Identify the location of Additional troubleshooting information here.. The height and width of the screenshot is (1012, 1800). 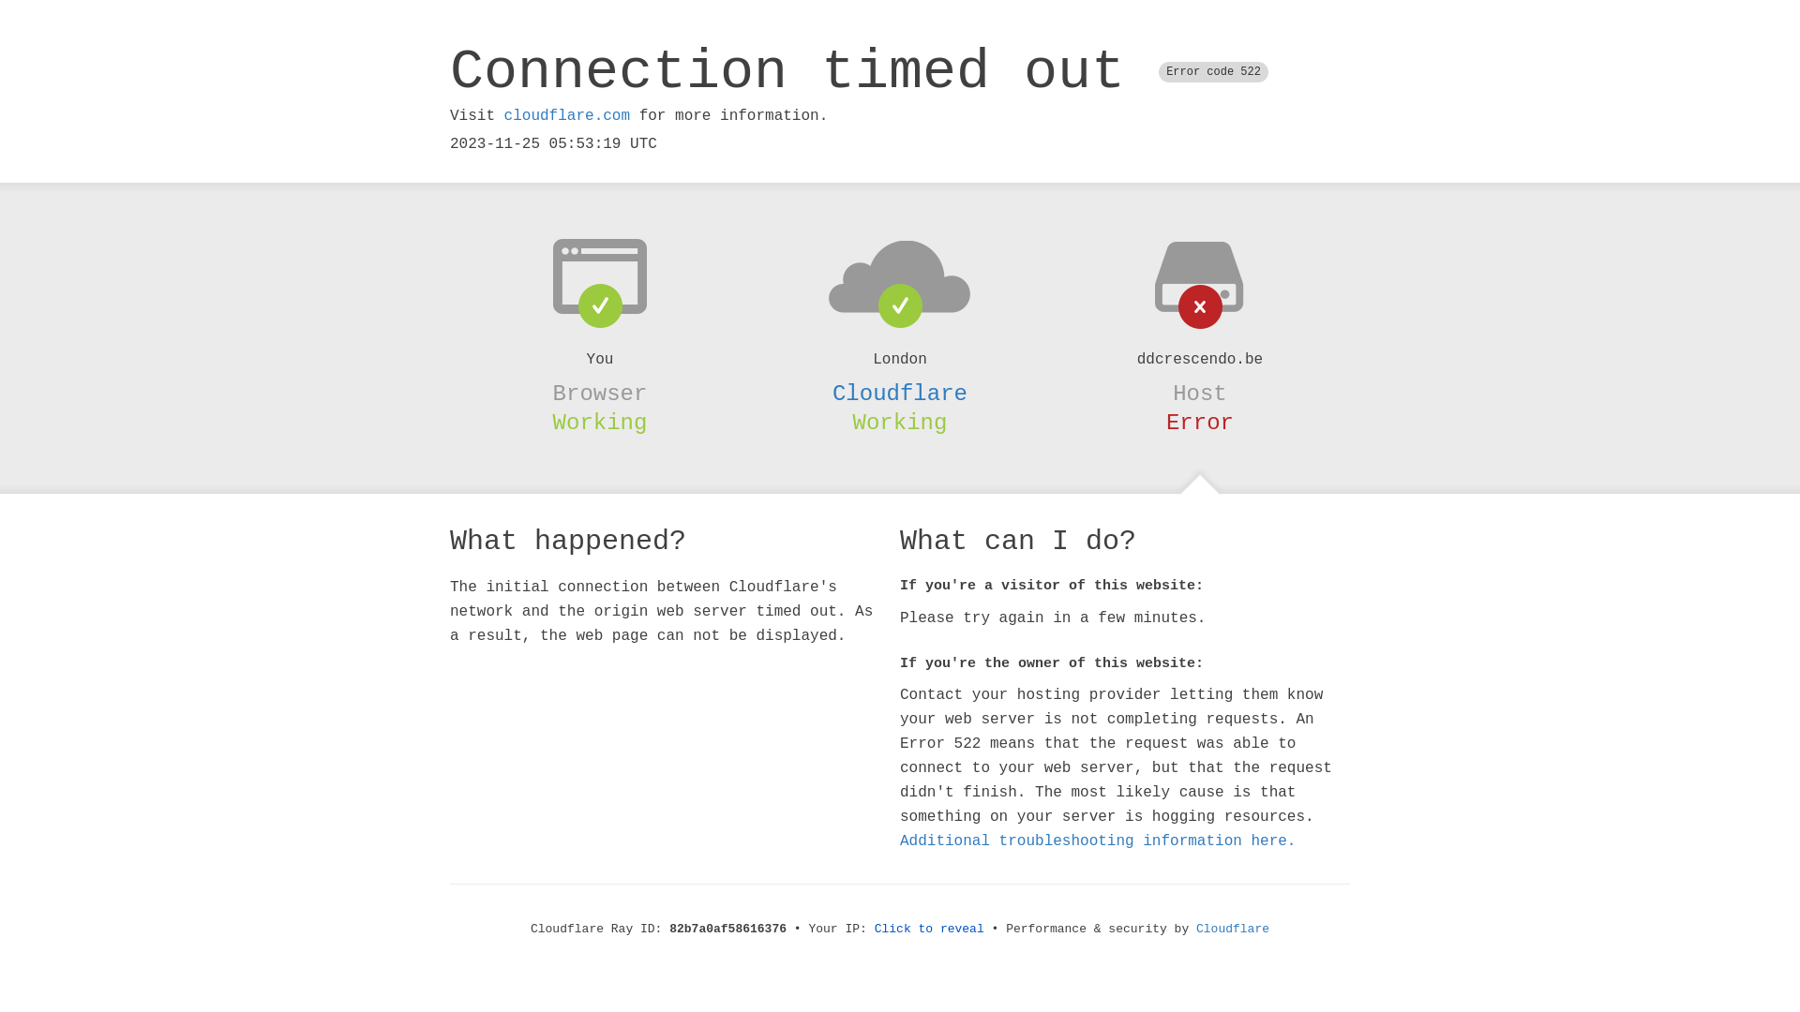
(1098, 841).